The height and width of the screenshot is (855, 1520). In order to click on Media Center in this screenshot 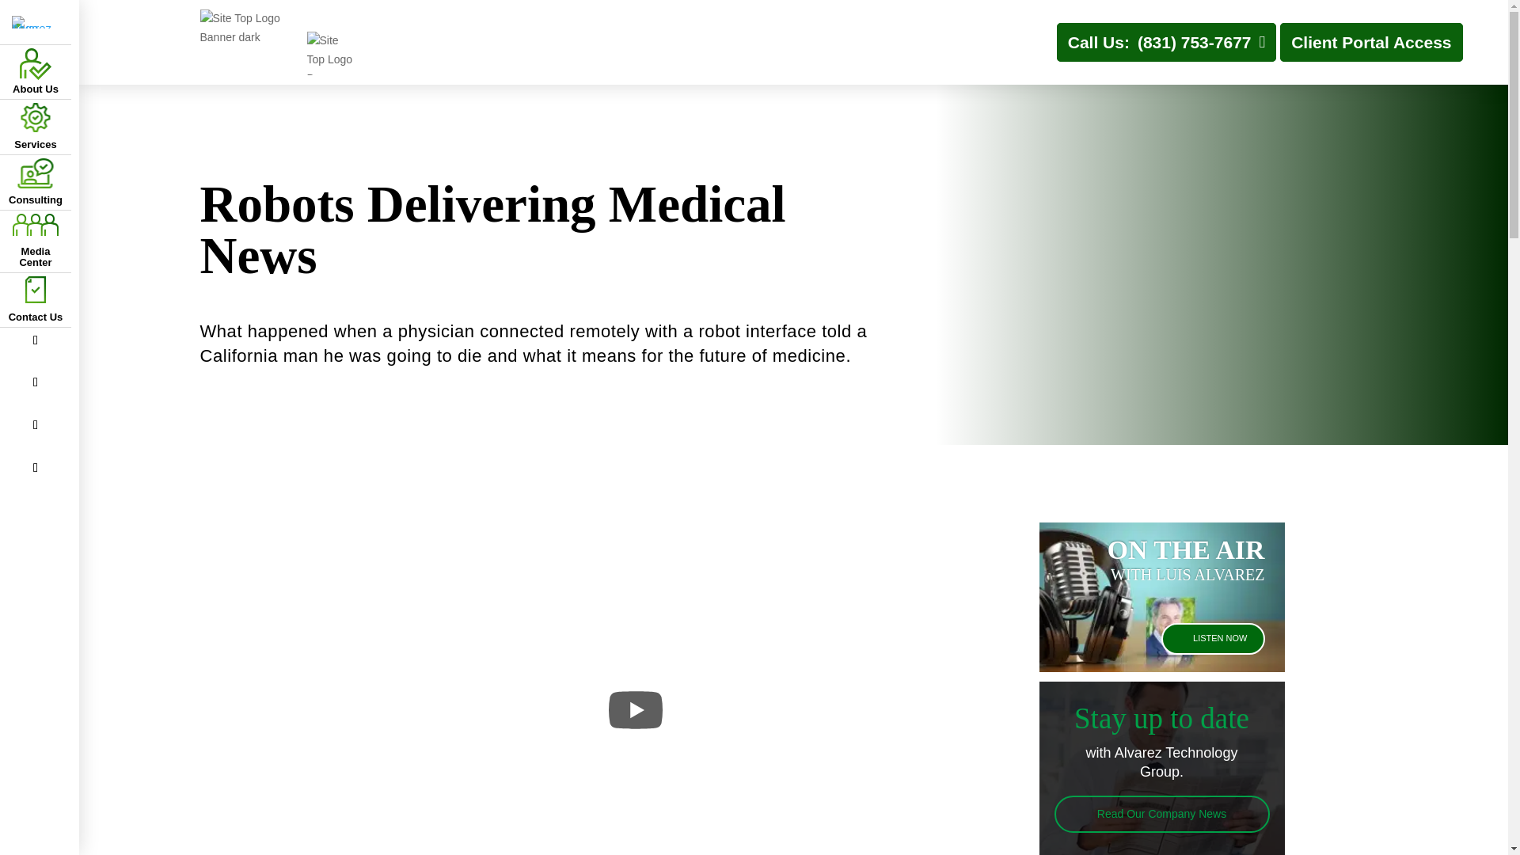, I will do `click(35, 241)`.